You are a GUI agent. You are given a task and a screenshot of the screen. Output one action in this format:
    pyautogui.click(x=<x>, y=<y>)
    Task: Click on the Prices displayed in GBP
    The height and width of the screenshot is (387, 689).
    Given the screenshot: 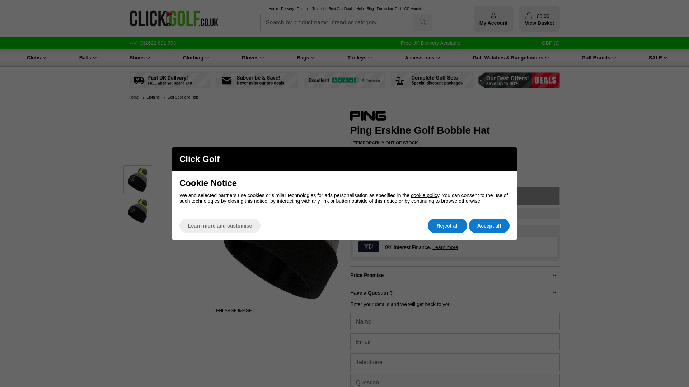 What is the action you would take?
    pyautogui.click(x=550, y=43)
    